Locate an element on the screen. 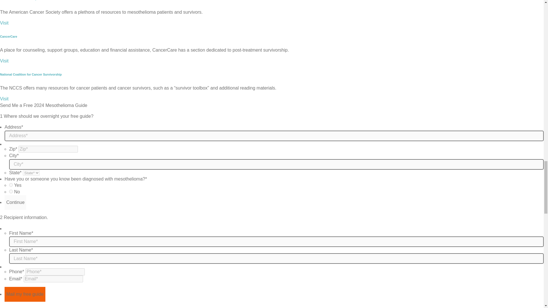 Image resolution: width=548 pixels, height=308 pixels. Enter your zip code. is located at coordinates (48, 149).